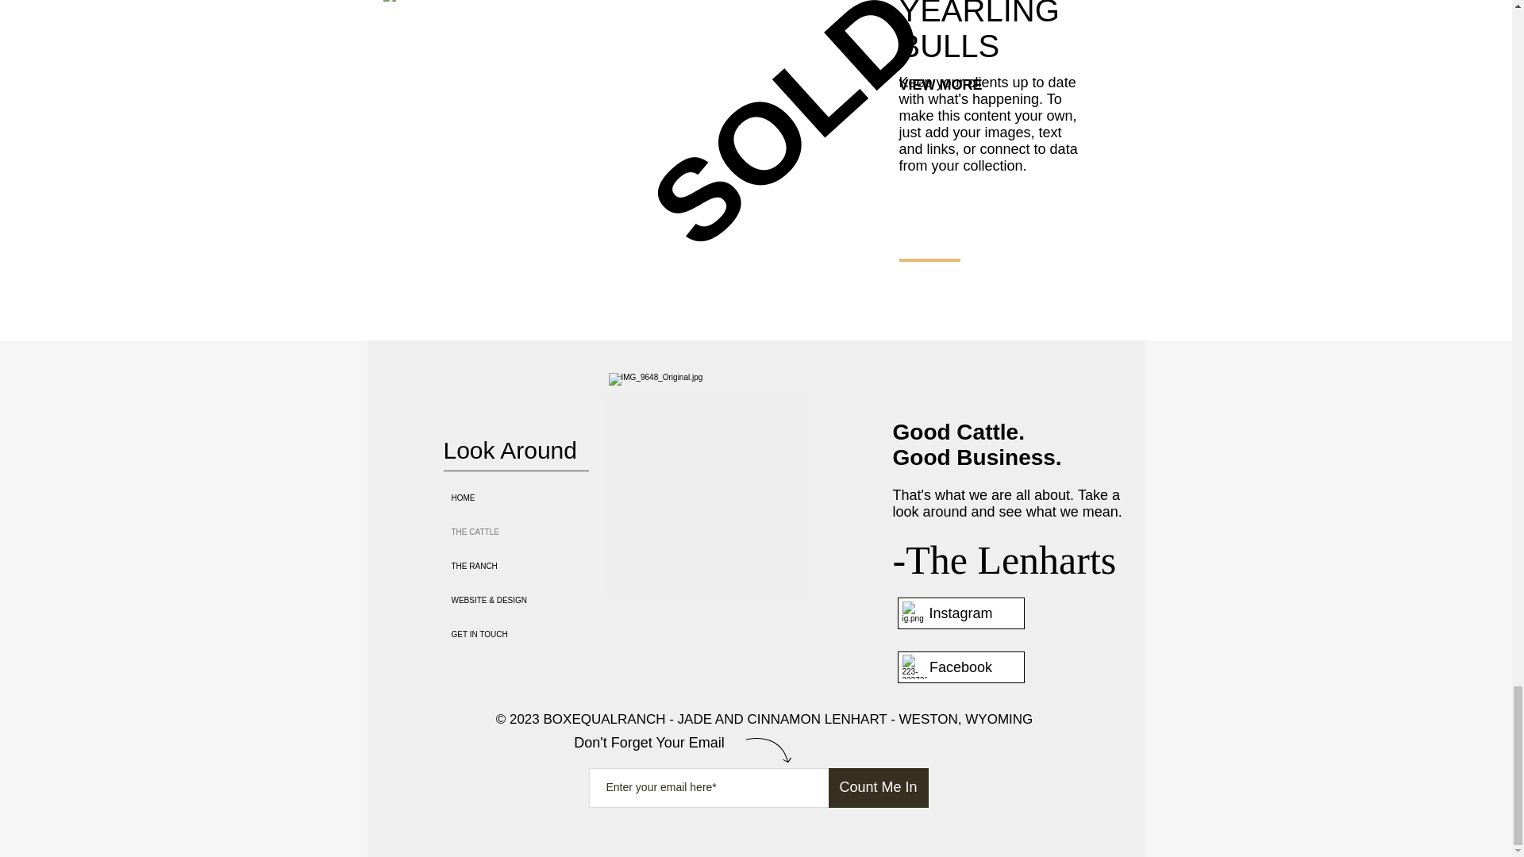 This screenshot has height=857, width=1524. What do you see at coordinates (533, 498) in the screenshot?
I see `HOME` at bounding box center [533, 498].